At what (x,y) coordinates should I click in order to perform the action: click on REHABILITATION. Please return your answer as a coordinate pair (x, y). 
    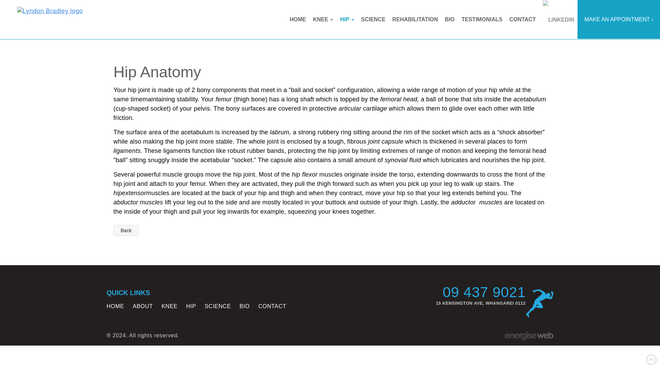
    Looking at the image, I should click on (415, 19).